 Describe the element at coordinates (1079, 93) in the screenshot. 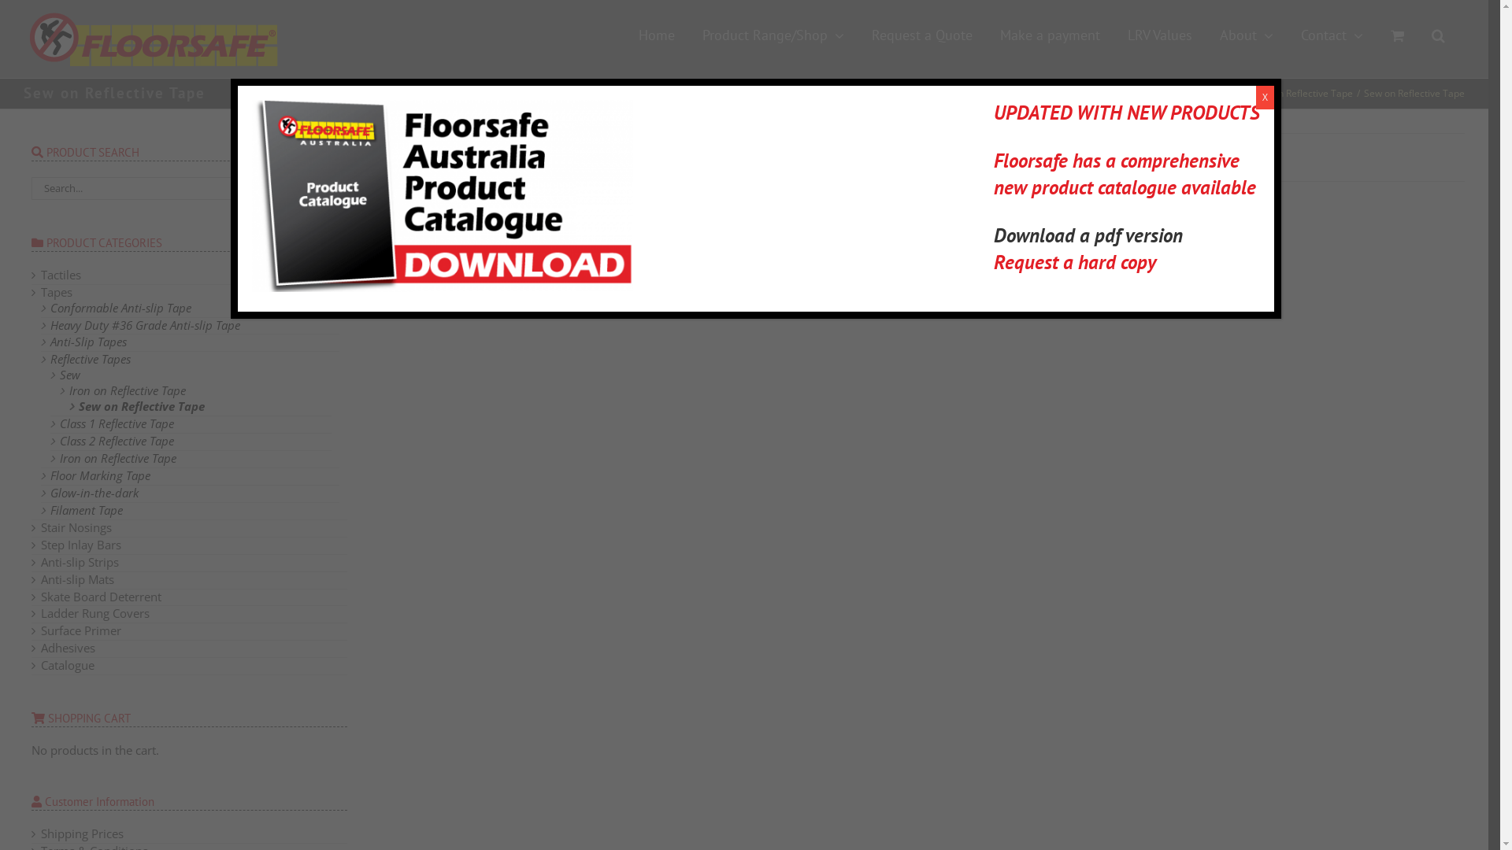

I see `Home` at that location.